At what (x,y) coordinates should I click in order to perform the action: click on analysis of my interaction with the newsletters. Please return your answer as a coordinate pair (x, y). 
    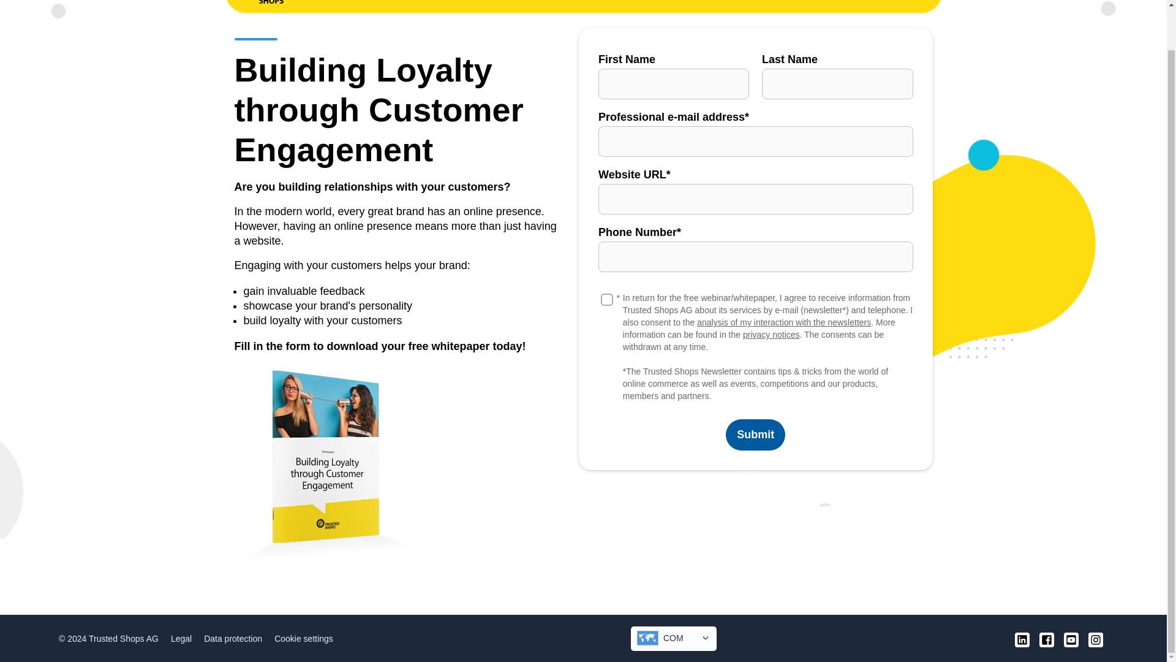
    Looking at the image, I should click on (784, 322).